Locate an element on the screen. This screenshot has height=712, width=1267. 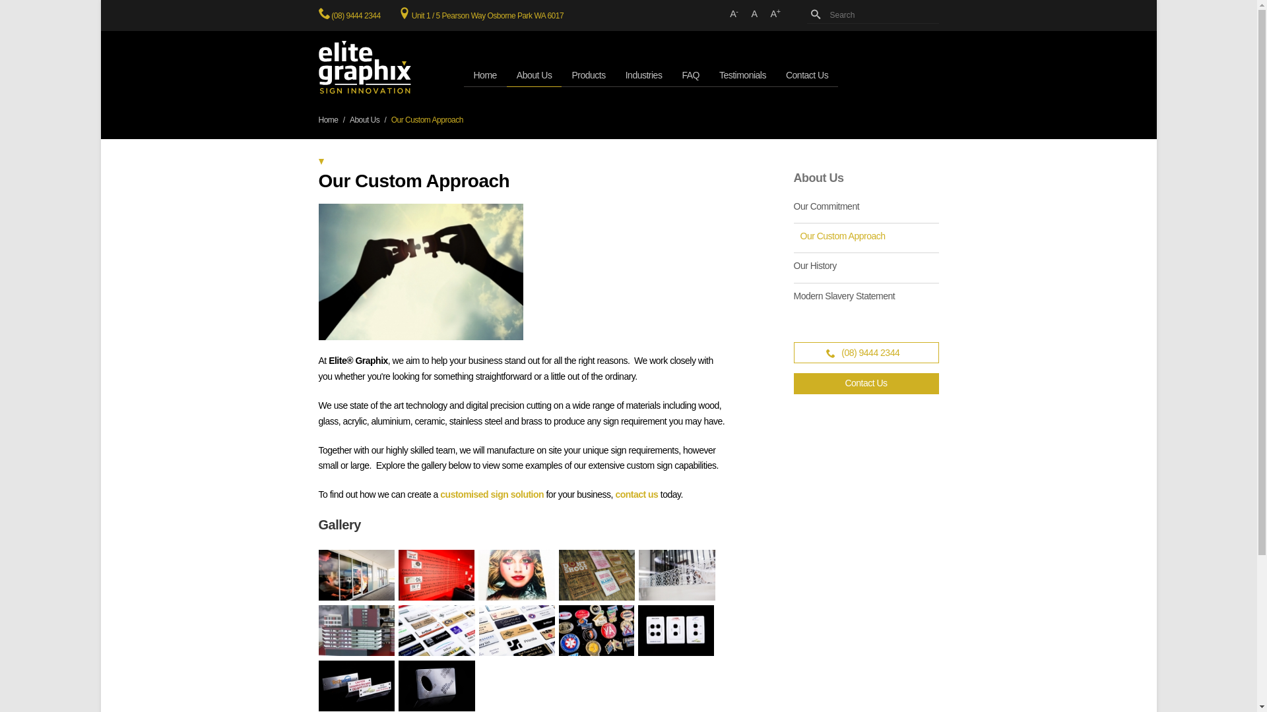
Unit 1 / 5 Pearson Way Osborne Park WA 6017 is located at coordinates (488, 16).